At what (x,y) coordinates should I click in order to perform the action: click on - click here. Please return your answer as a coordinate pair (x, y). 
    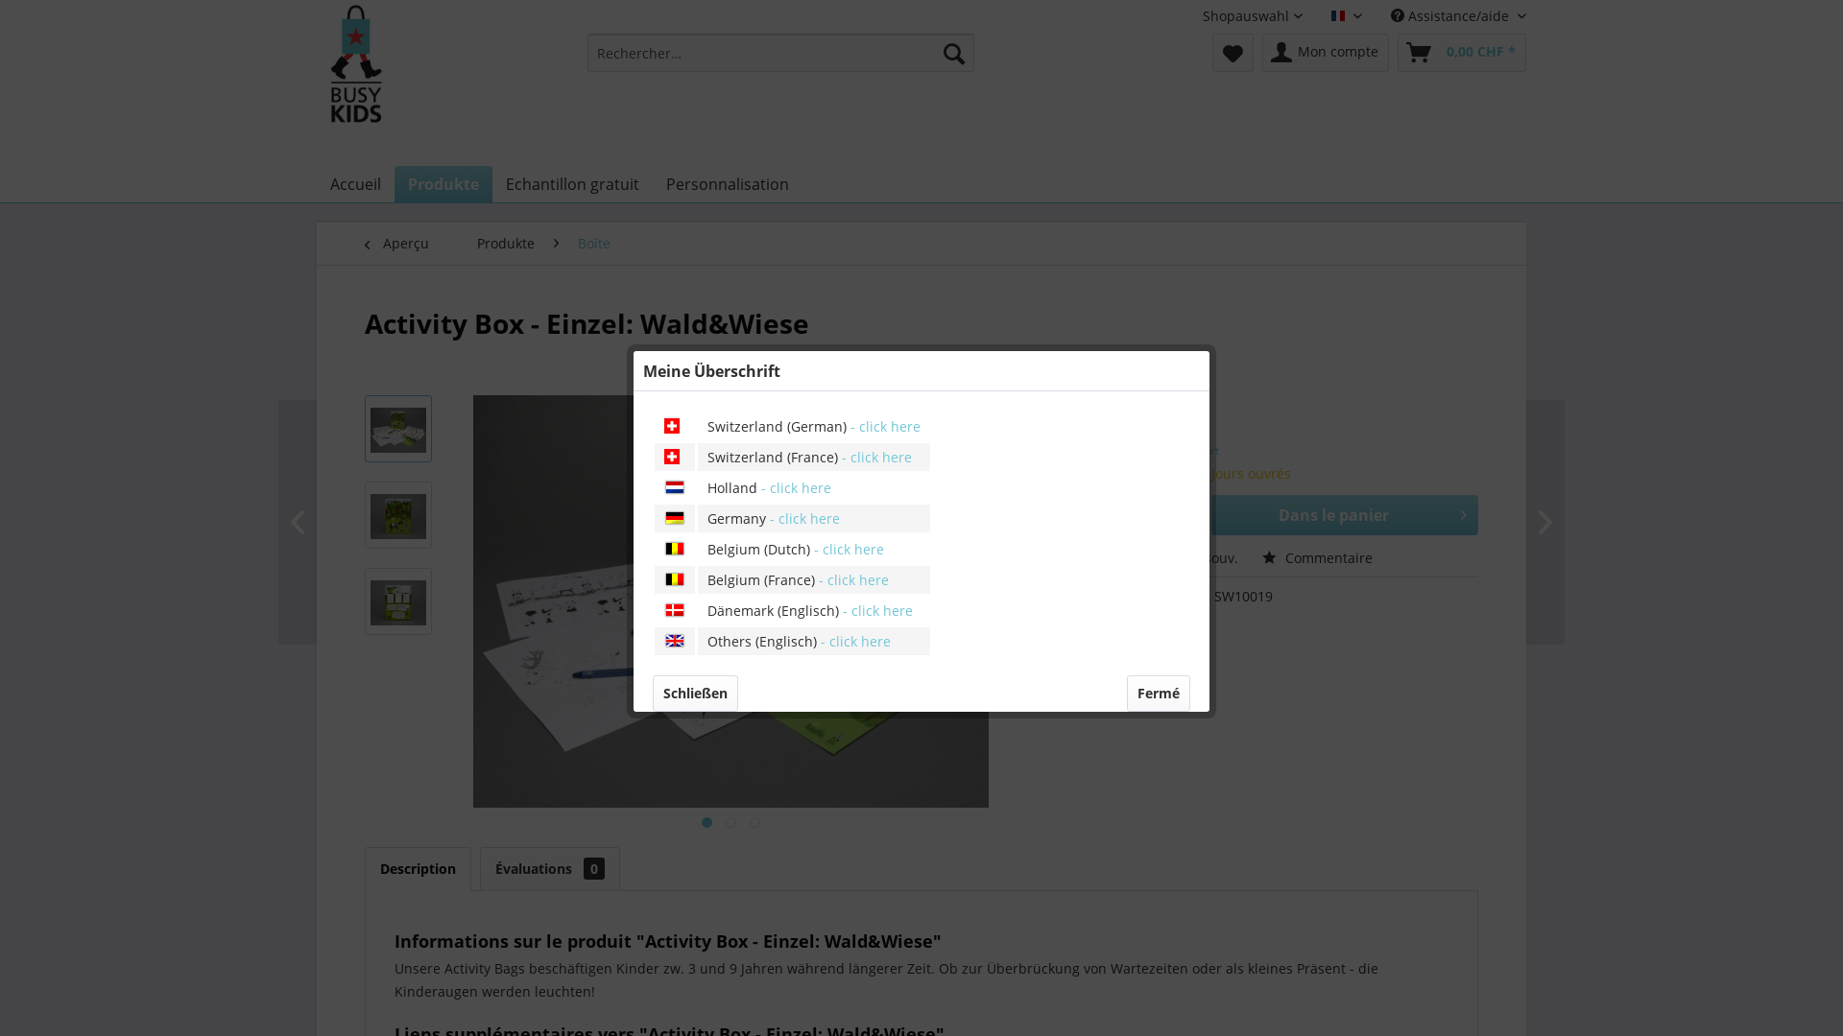
    Looking at the image, I should click on (854, 641).